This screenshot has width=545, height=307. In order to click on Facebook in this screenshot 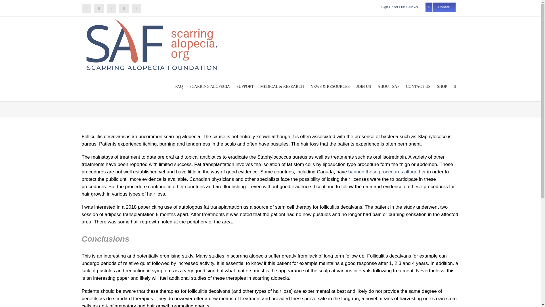, I will do `click(99, 9)`.